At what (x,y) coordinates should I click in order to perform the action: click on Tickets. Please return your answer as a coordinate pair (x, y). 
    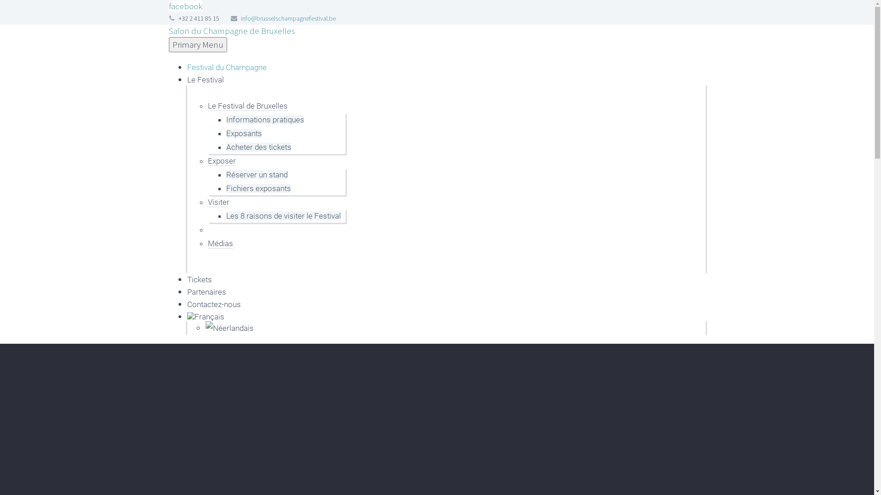
    Looking at the image, I should click on (200, 280).